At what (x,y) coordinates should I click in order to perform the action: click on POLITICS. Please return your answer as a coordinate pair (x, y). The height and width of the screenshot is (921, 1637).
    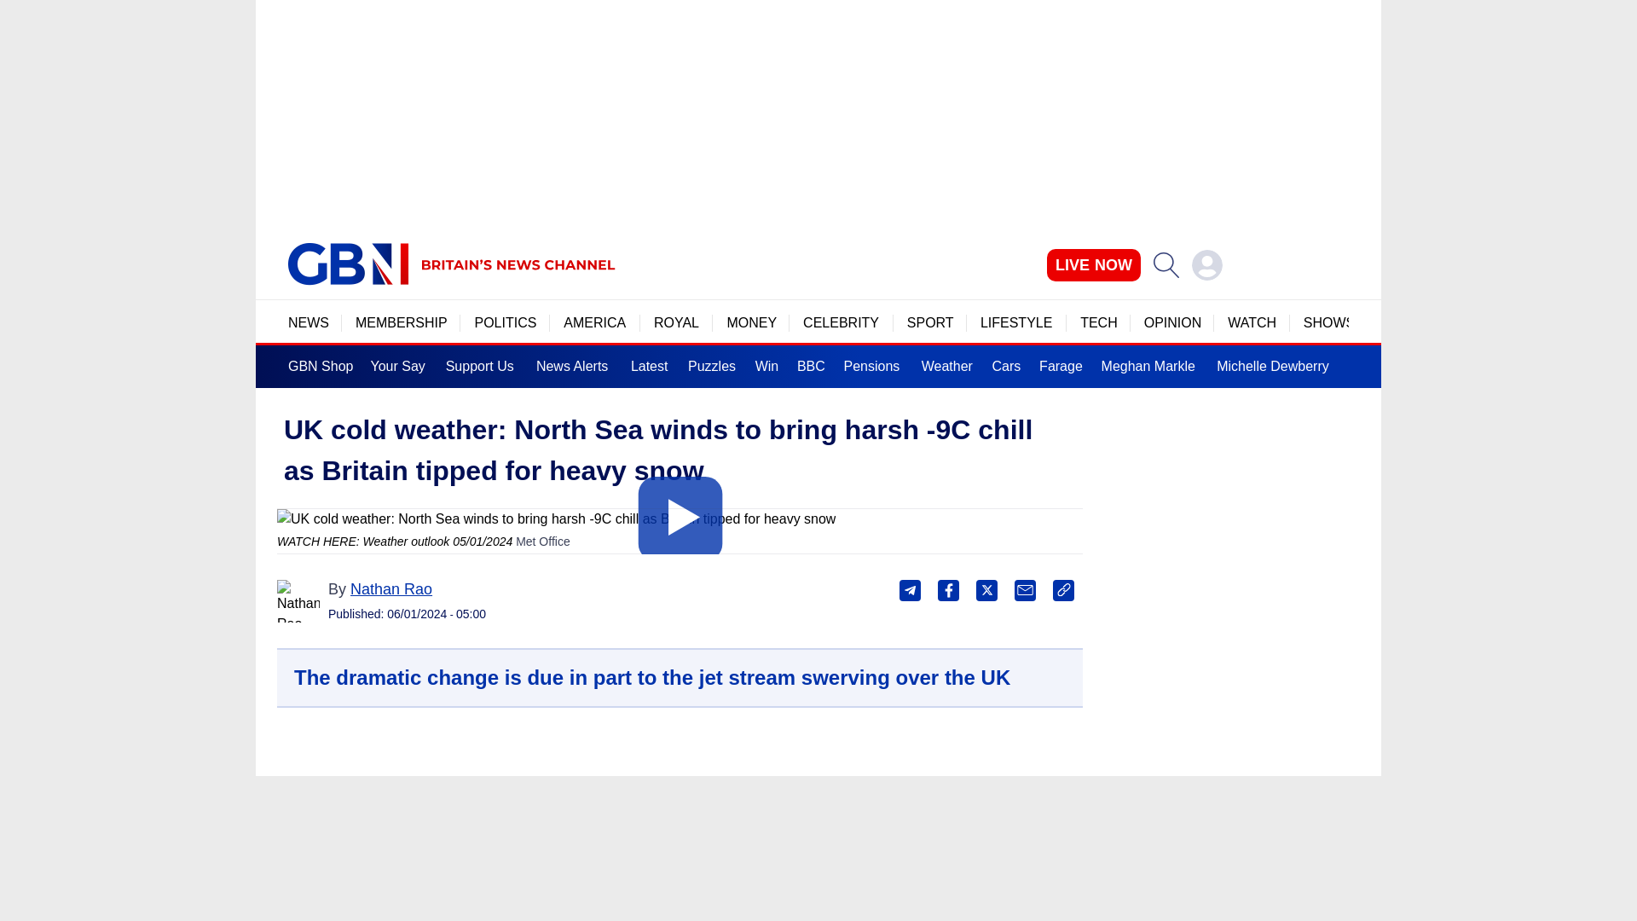
    Looking at the image, I should click on (505, 322).